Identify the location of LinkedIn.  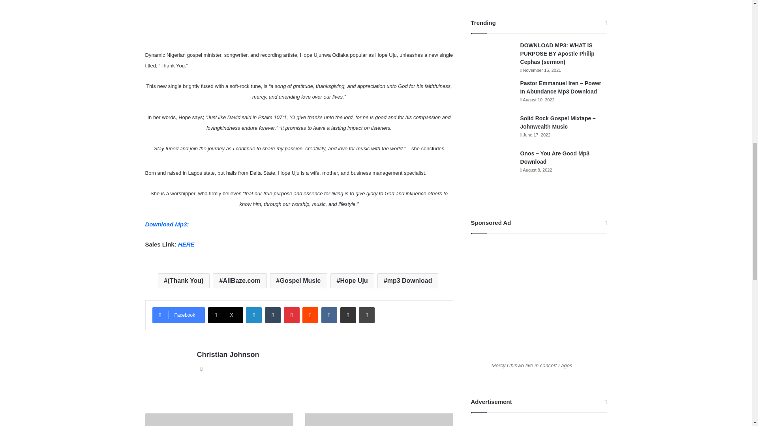
(253, 315).